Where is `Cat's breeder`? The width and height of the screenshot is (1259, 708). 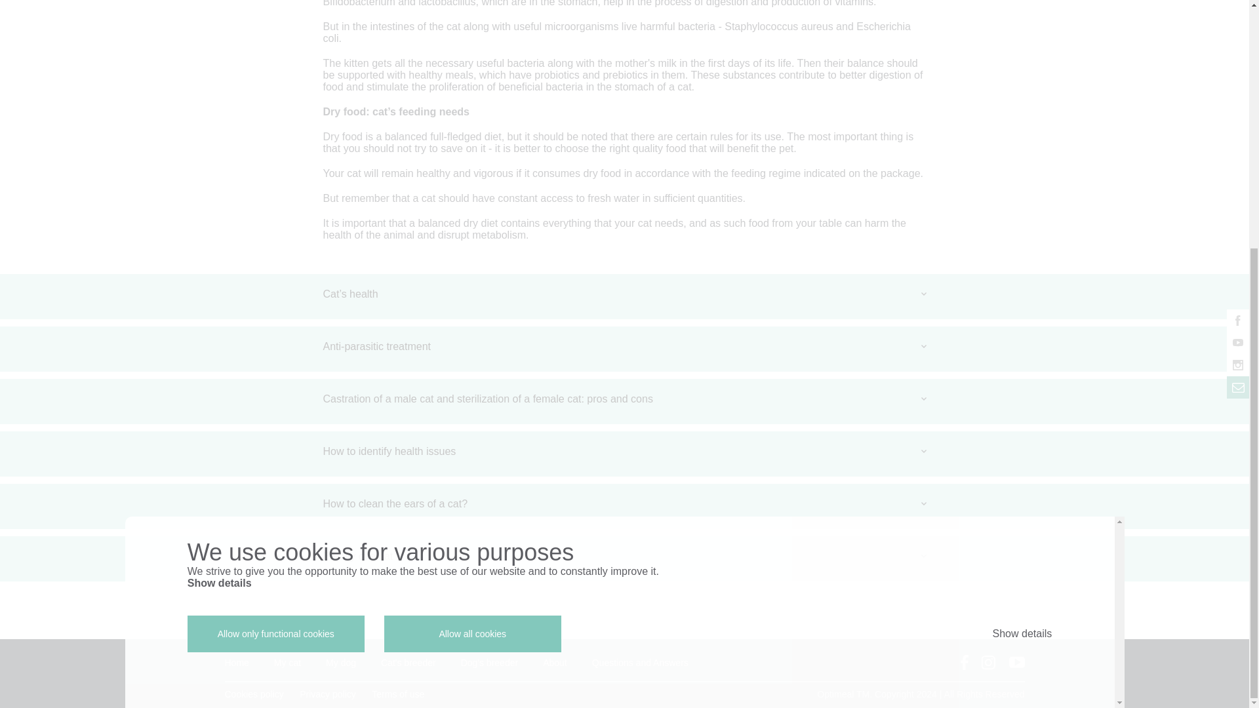 Cat's breeder is located at coordinates (408, 662).